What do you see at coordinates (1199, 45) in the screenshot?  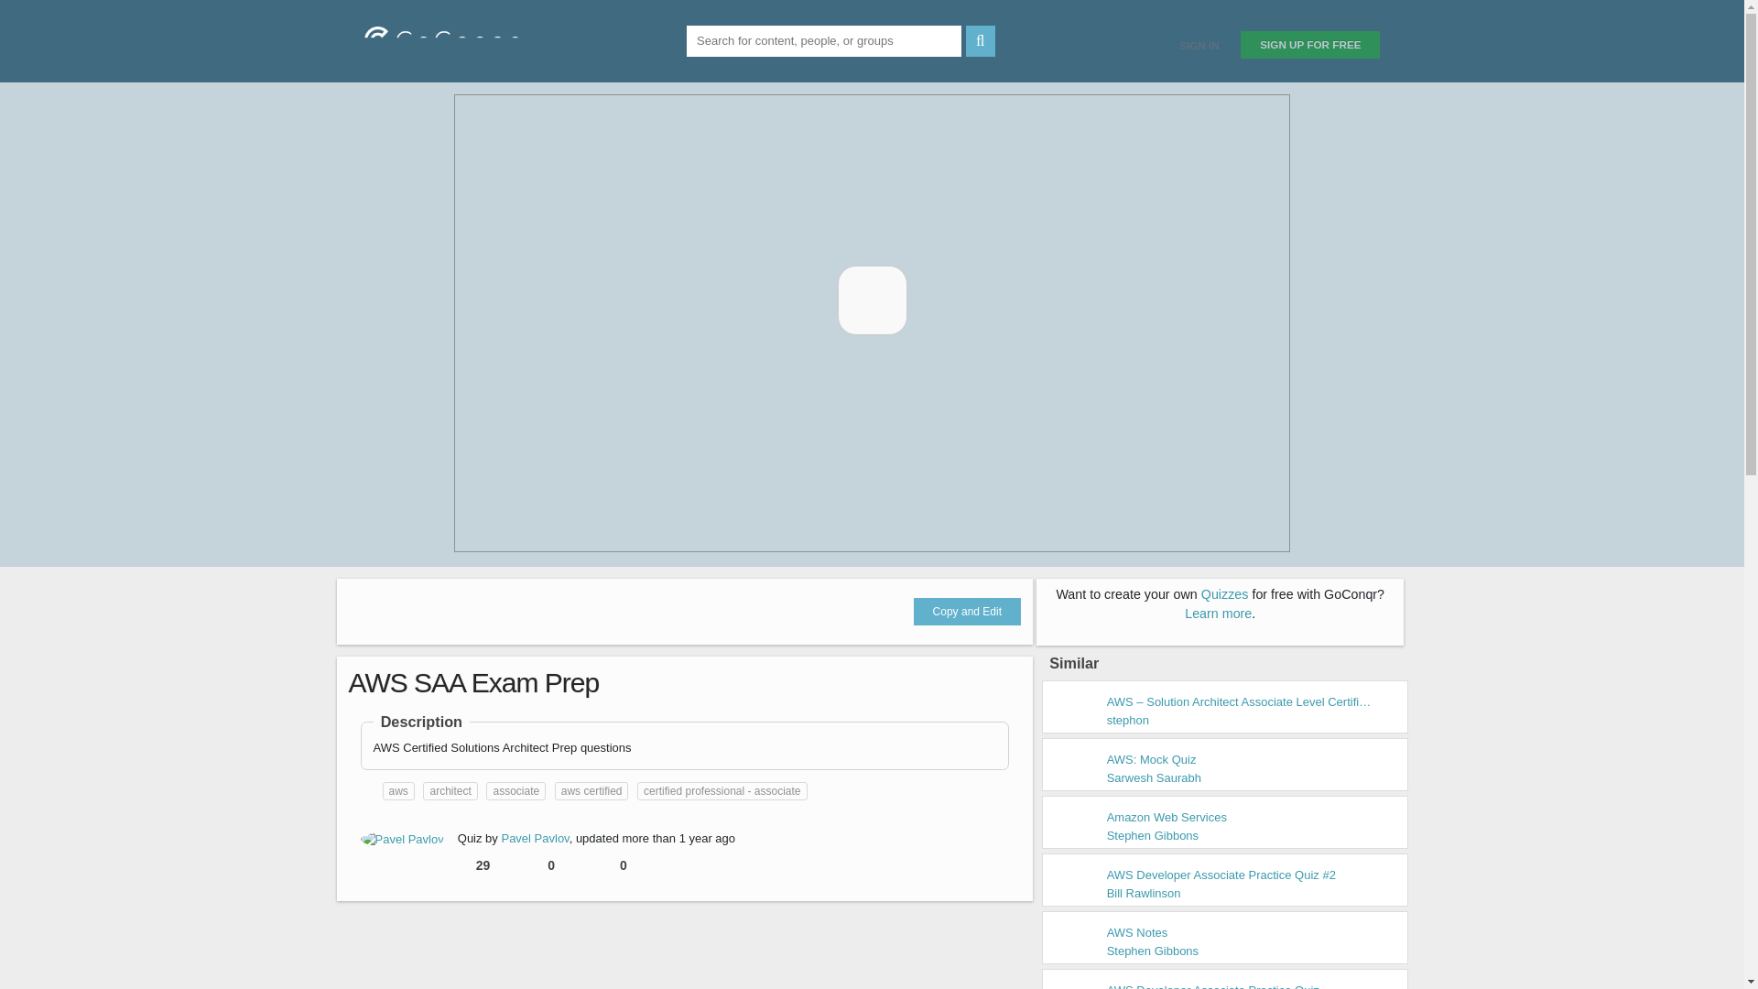 I see `SIGN IN` at bounding box center [1199, 45].